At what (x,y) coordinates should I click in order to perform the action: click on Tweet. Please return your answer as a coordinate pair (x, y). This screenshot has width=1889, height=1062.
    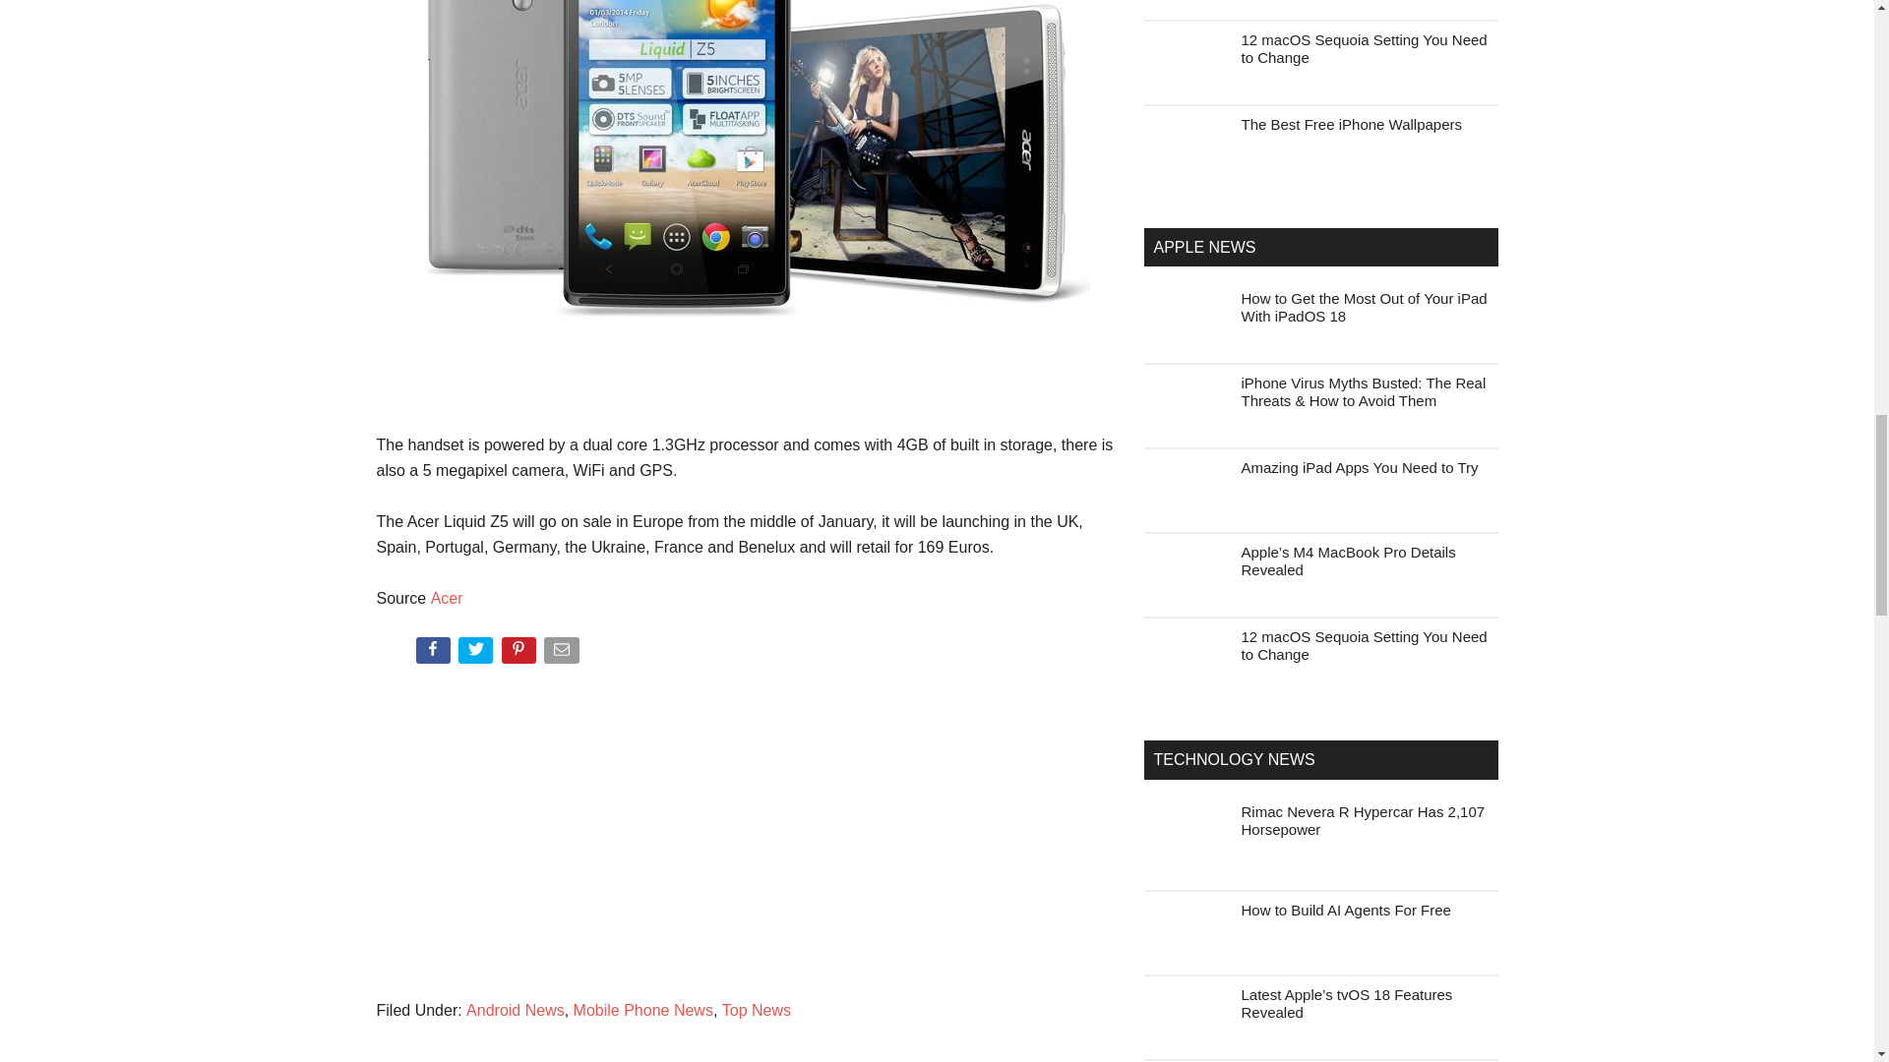
    Looking at the image, I should click on (477, 654).